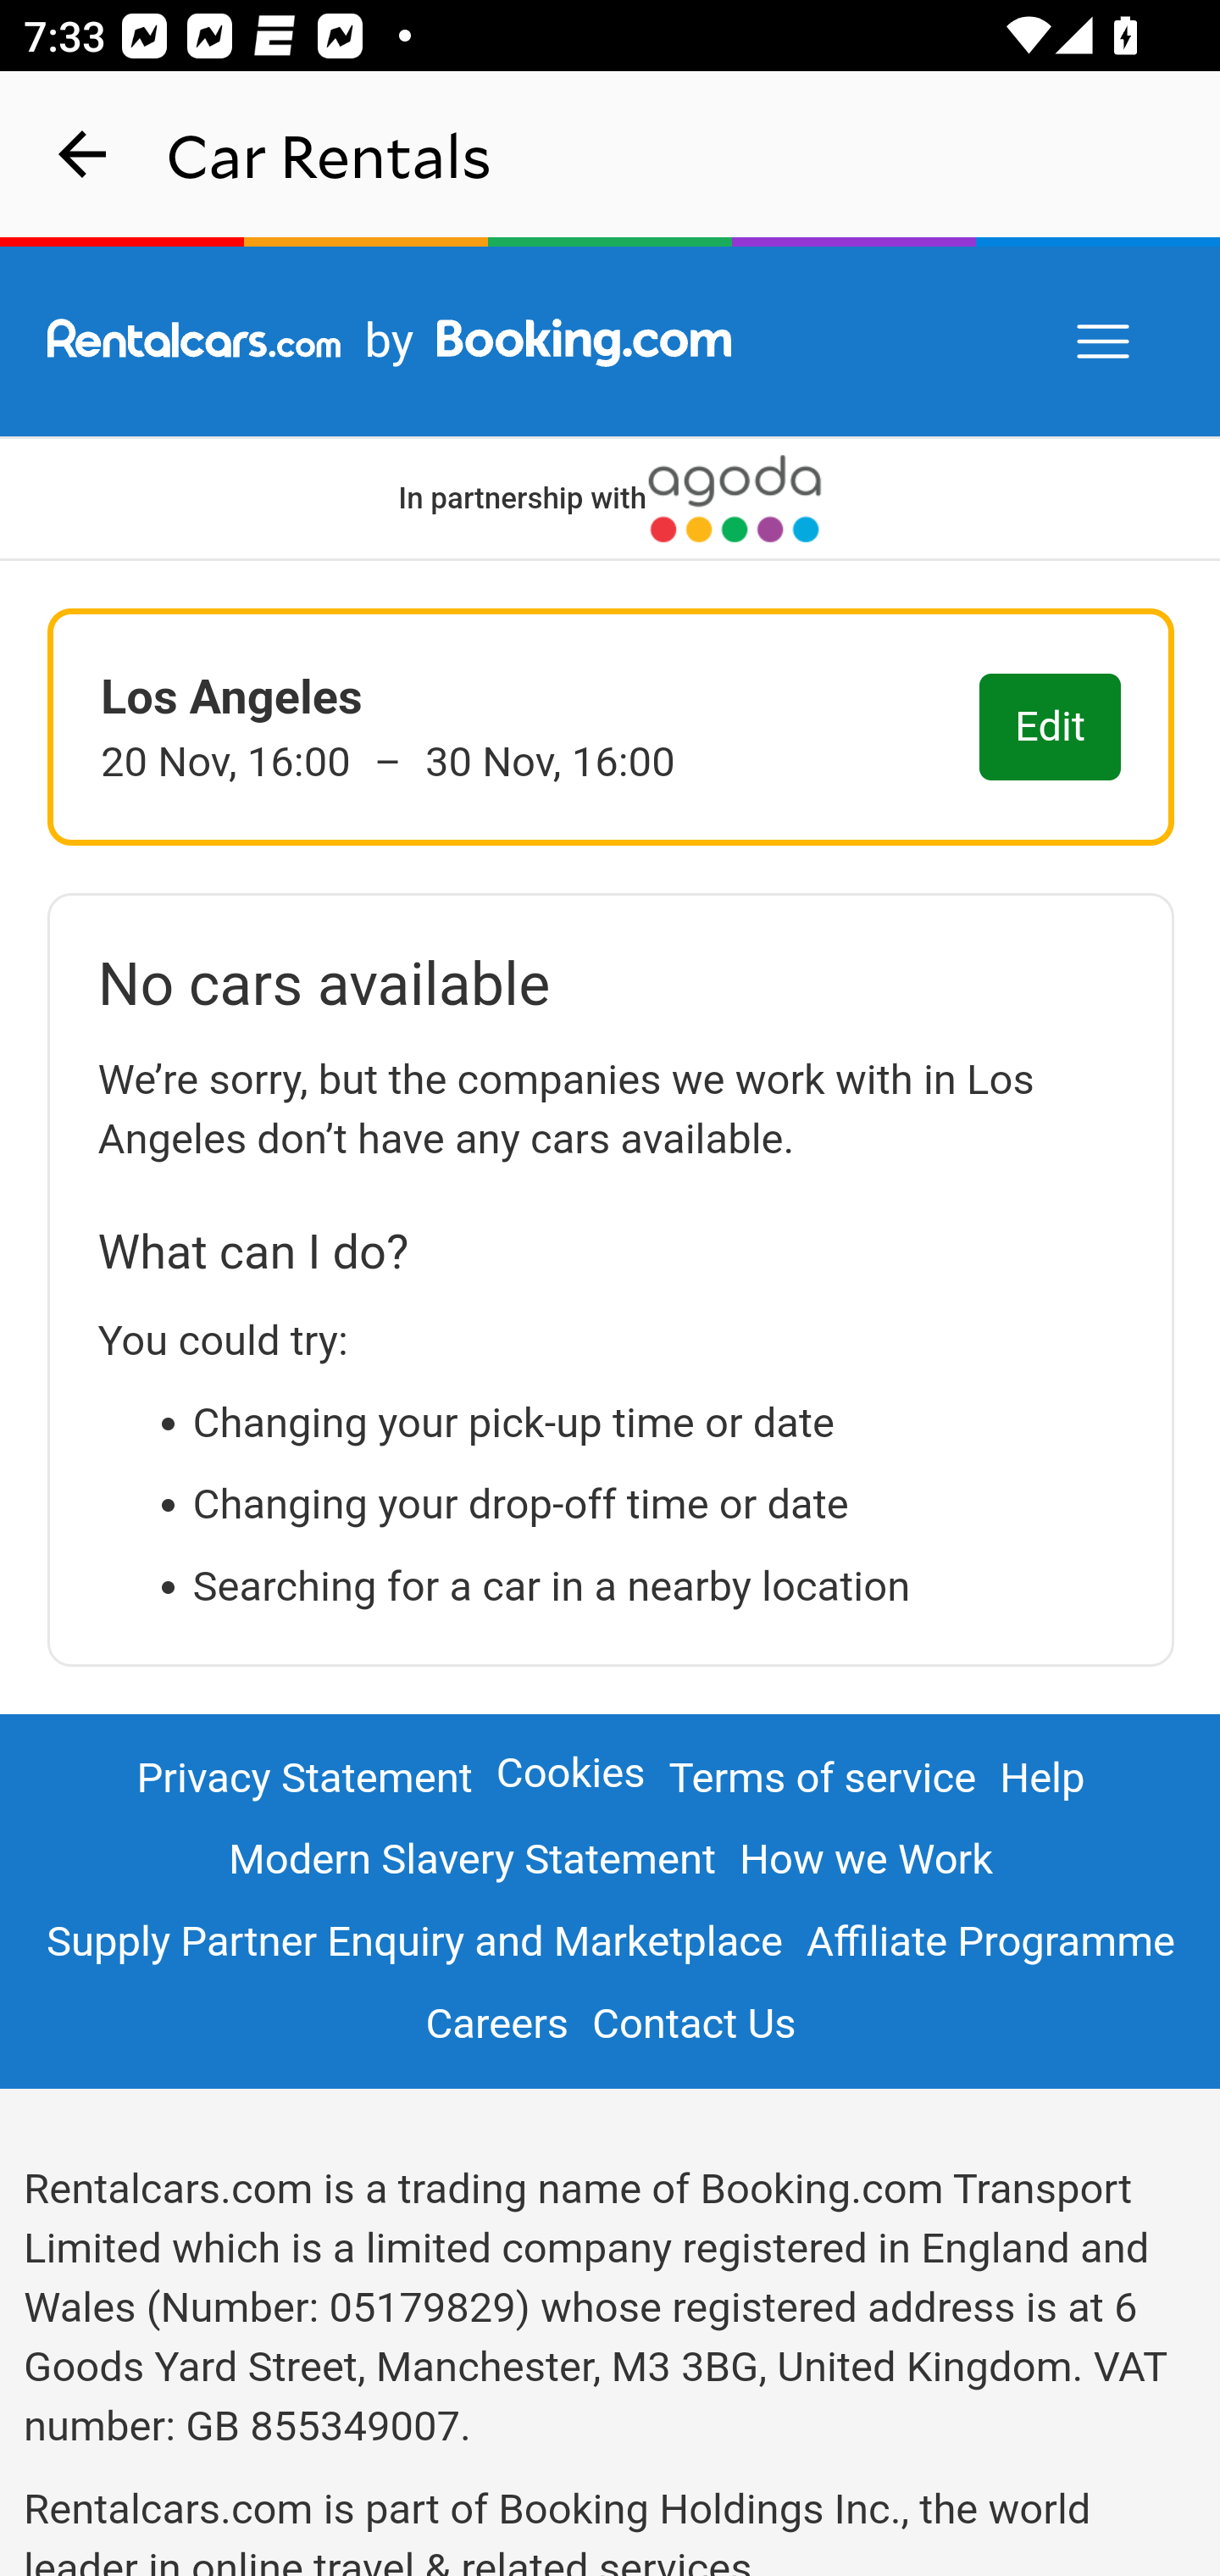 The width and height of the screenshot is (1220, 2576). I want to click on How we Work, so click(868, 1859).